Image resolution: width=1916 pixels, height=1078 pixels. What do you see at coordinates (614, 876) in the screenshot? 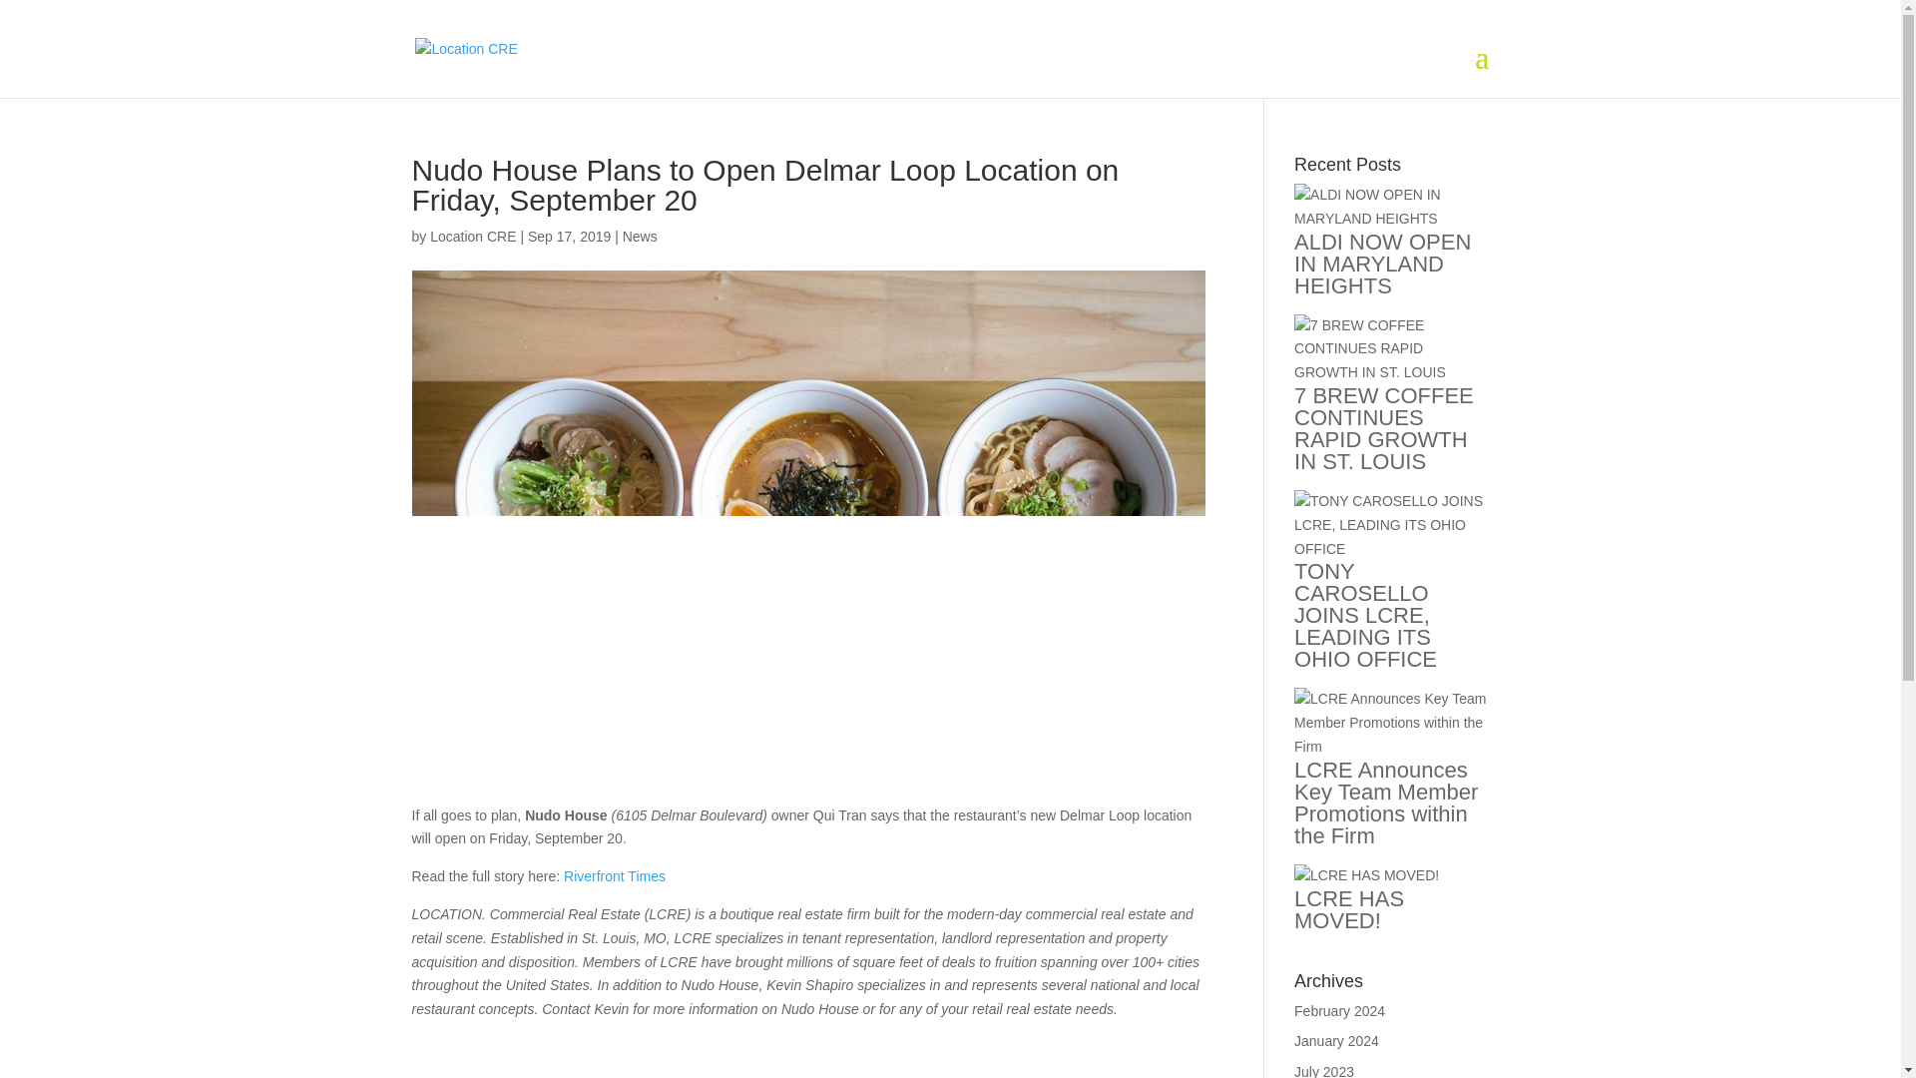
I see `Riverfront Times` at bounding box center [614, 876].